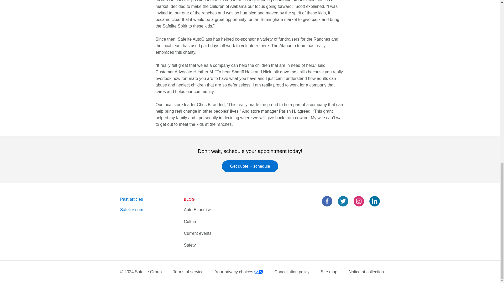 Image resolution: width=504 pixels, height=283 pixels. Describe the element at coordinates (191, 222) in the screenshot. I see `Culture` at that location.